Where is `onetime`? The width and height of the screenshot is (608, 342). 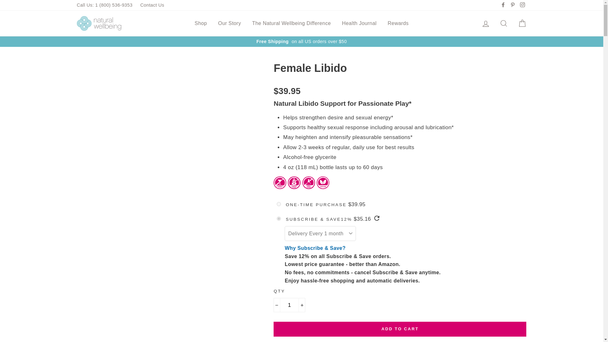 onetime is located at coordinates (279, 204).